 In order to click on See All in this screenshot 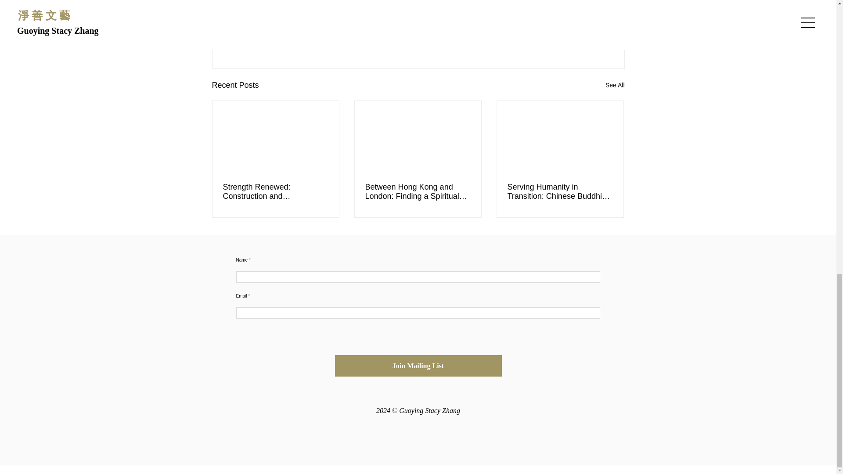, I will do `click(615, 85)`.